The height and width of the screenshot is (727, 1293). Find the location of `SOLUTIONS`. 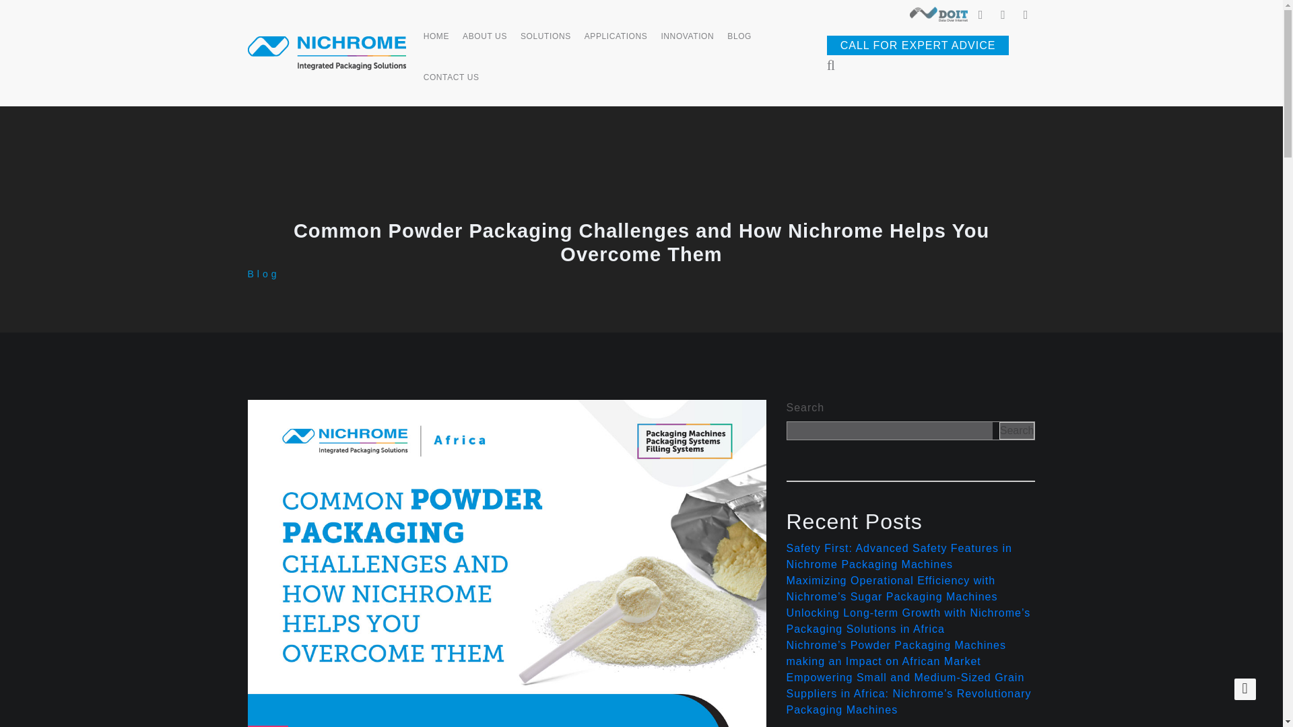

SOLUTIONS is located at coordinates (545, 44).